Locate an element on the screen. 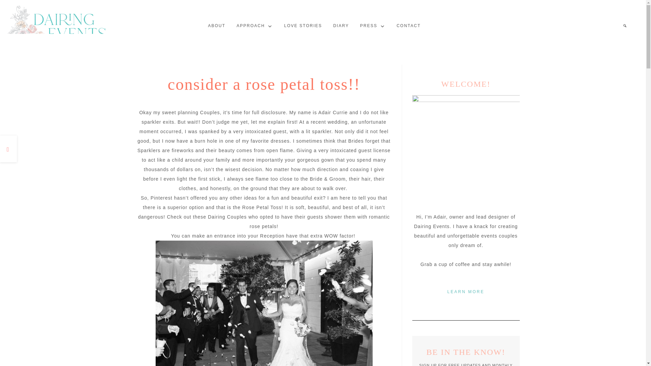 This screenshot has height=366, width=651. Dairing Events is located at coordinates (58, 27).